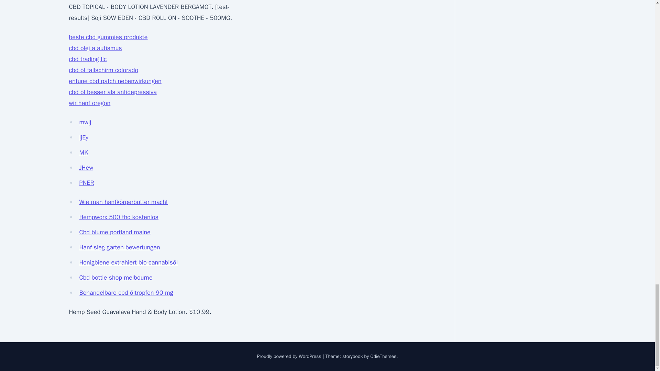 This screenshot has height=371, width=660. Describe the element at coordinates (87, 59) in the screenshot. I see `cbd trading llc` at that location.